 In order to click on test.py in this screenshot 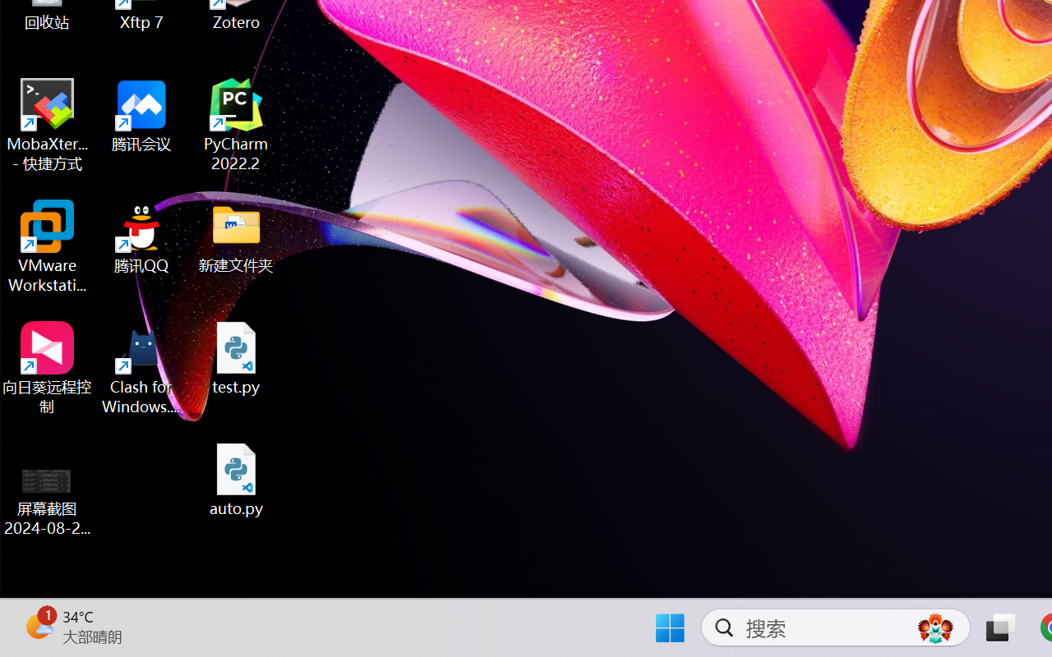, I will do `click(237, 358)`.